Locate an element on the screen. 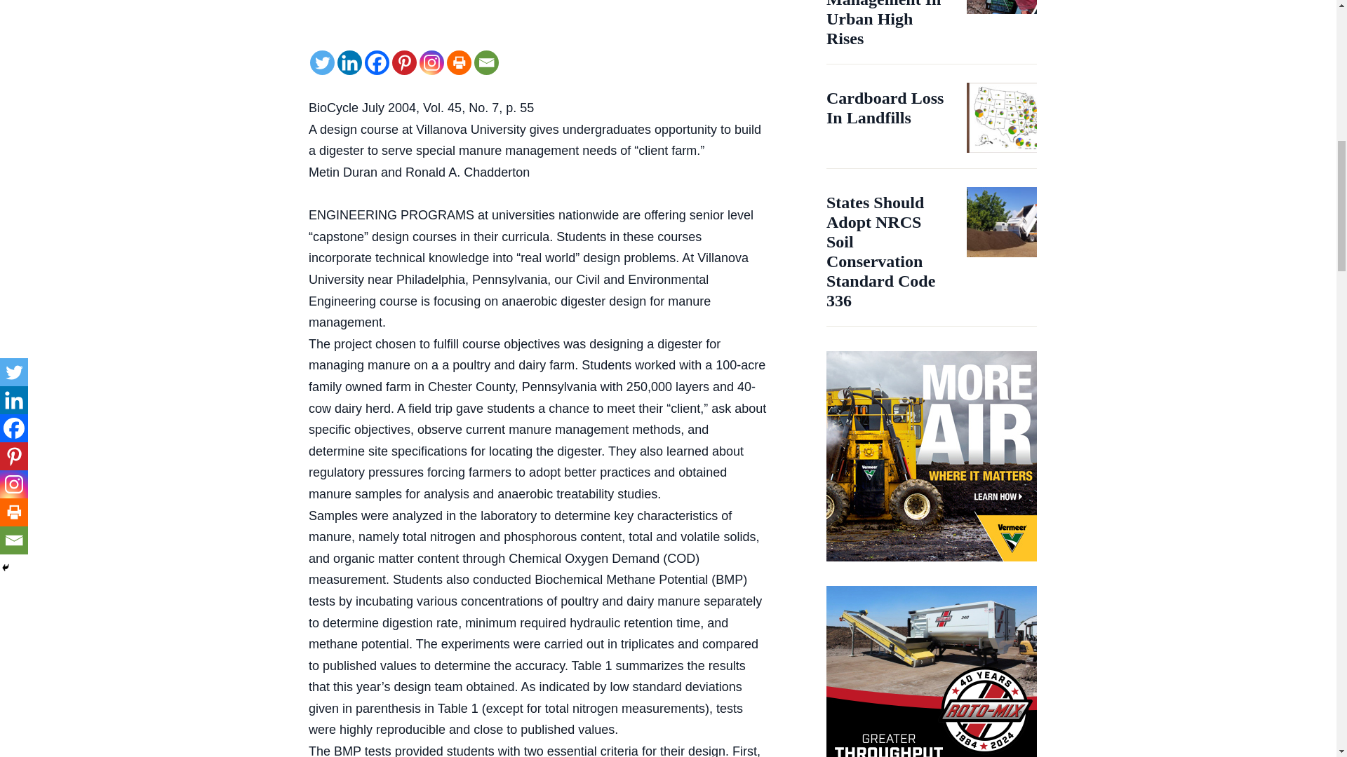 The image size is (1347, 757). Facebook is located at coordinates (377, 62).